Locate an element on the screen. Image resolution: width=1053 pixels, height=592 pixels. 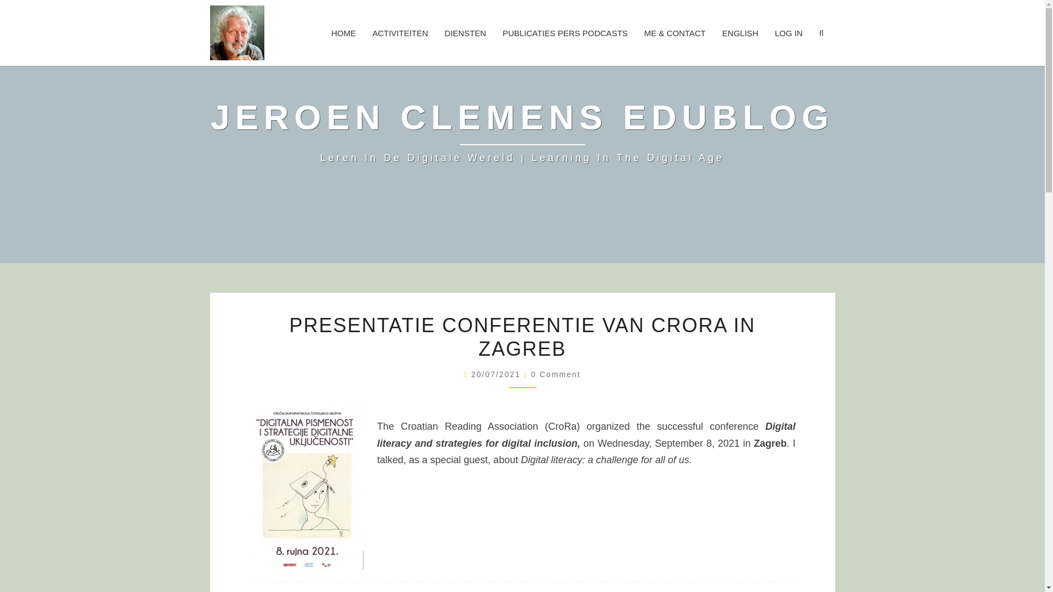
ENGLISH is located at coordinates (740, 32).